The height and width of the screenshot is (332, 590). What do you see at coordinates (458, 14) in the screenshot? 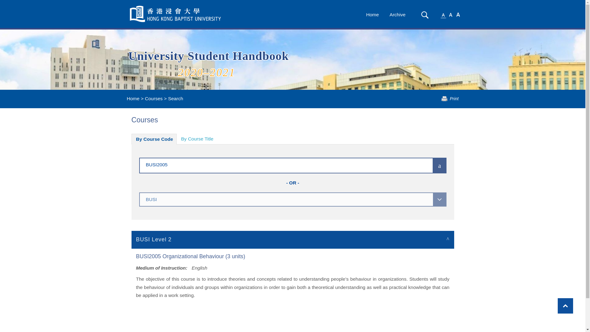
I see `large font` at bounding box center [458, 14].